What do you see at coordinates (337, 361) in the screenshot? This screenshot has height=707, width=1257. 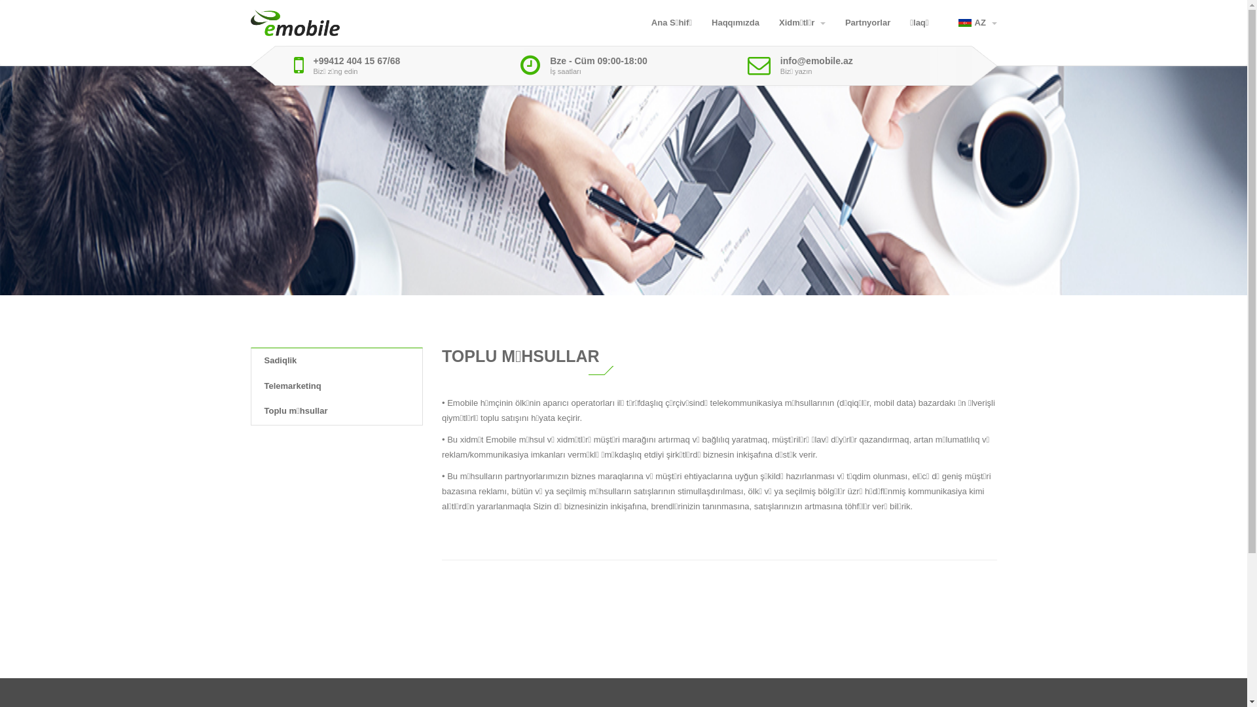 I see `Sadiqlik` at bounding box center [337, 361].